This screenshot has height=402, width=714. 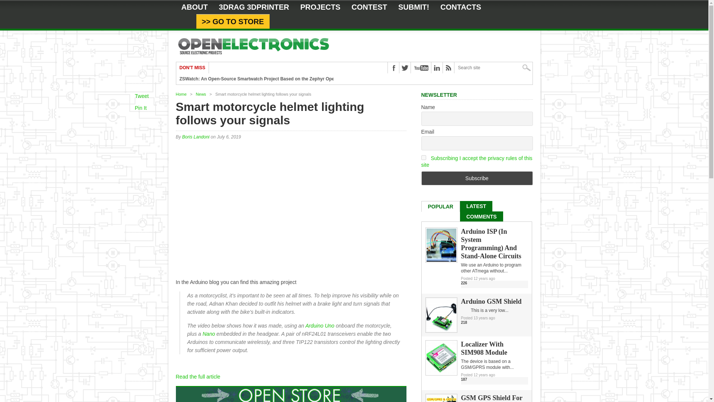 I want to click on Nano, so click(x=209, y=334).